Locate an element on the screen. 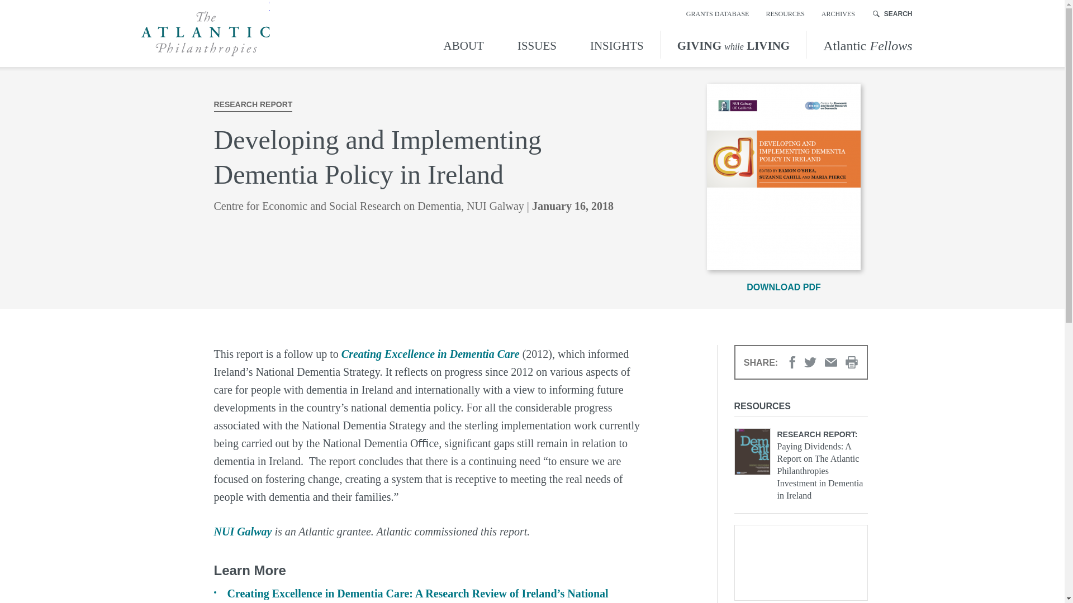  Skip to main content is located at coordinates (11, 11).